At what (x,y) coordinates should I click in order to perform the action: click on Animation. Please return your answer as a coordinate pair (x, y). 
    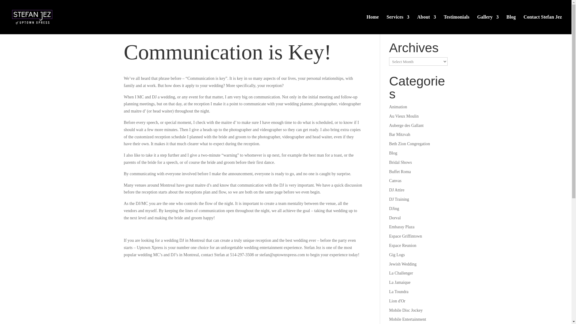
    Looking at the image, I should click on (398, 107).